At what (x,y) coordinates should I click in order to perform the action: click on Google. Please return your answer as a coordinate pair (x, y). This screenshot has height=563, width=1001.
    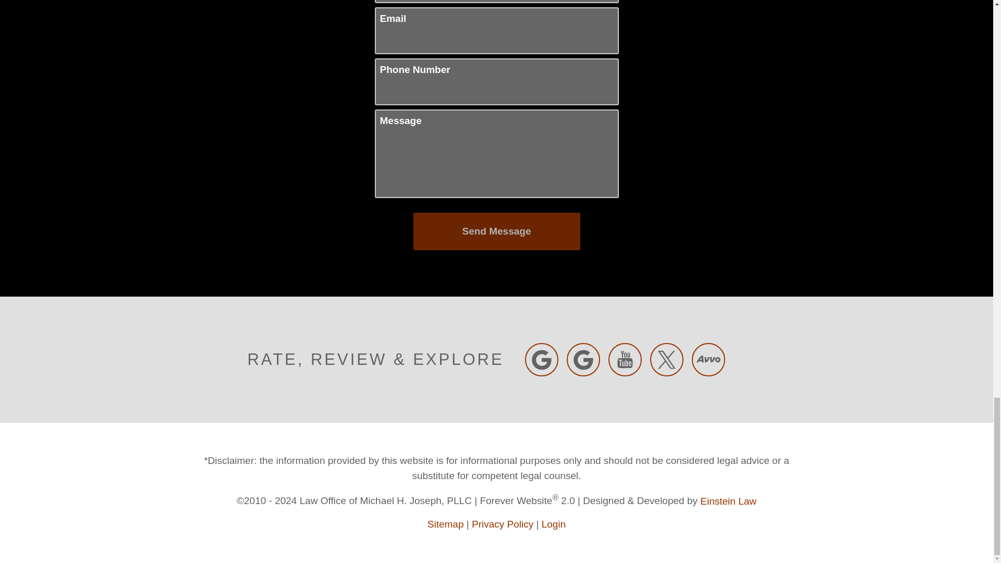
    Looking at the image, I should click on (541, 360).